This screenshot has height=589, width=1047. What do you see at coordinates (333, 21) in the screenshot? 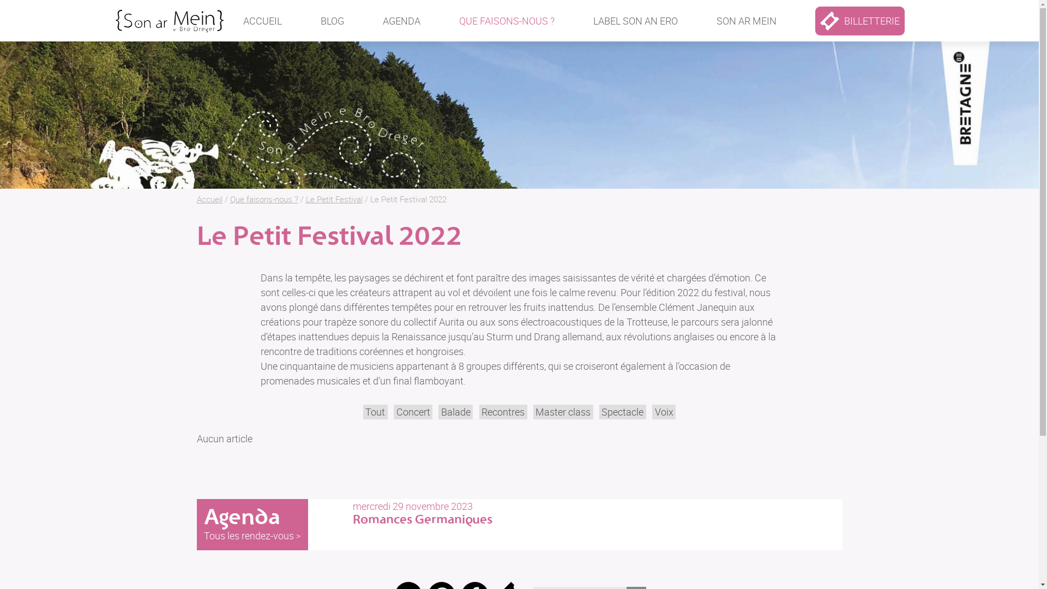
I see `BLOG` at bounding box center [333, 21].